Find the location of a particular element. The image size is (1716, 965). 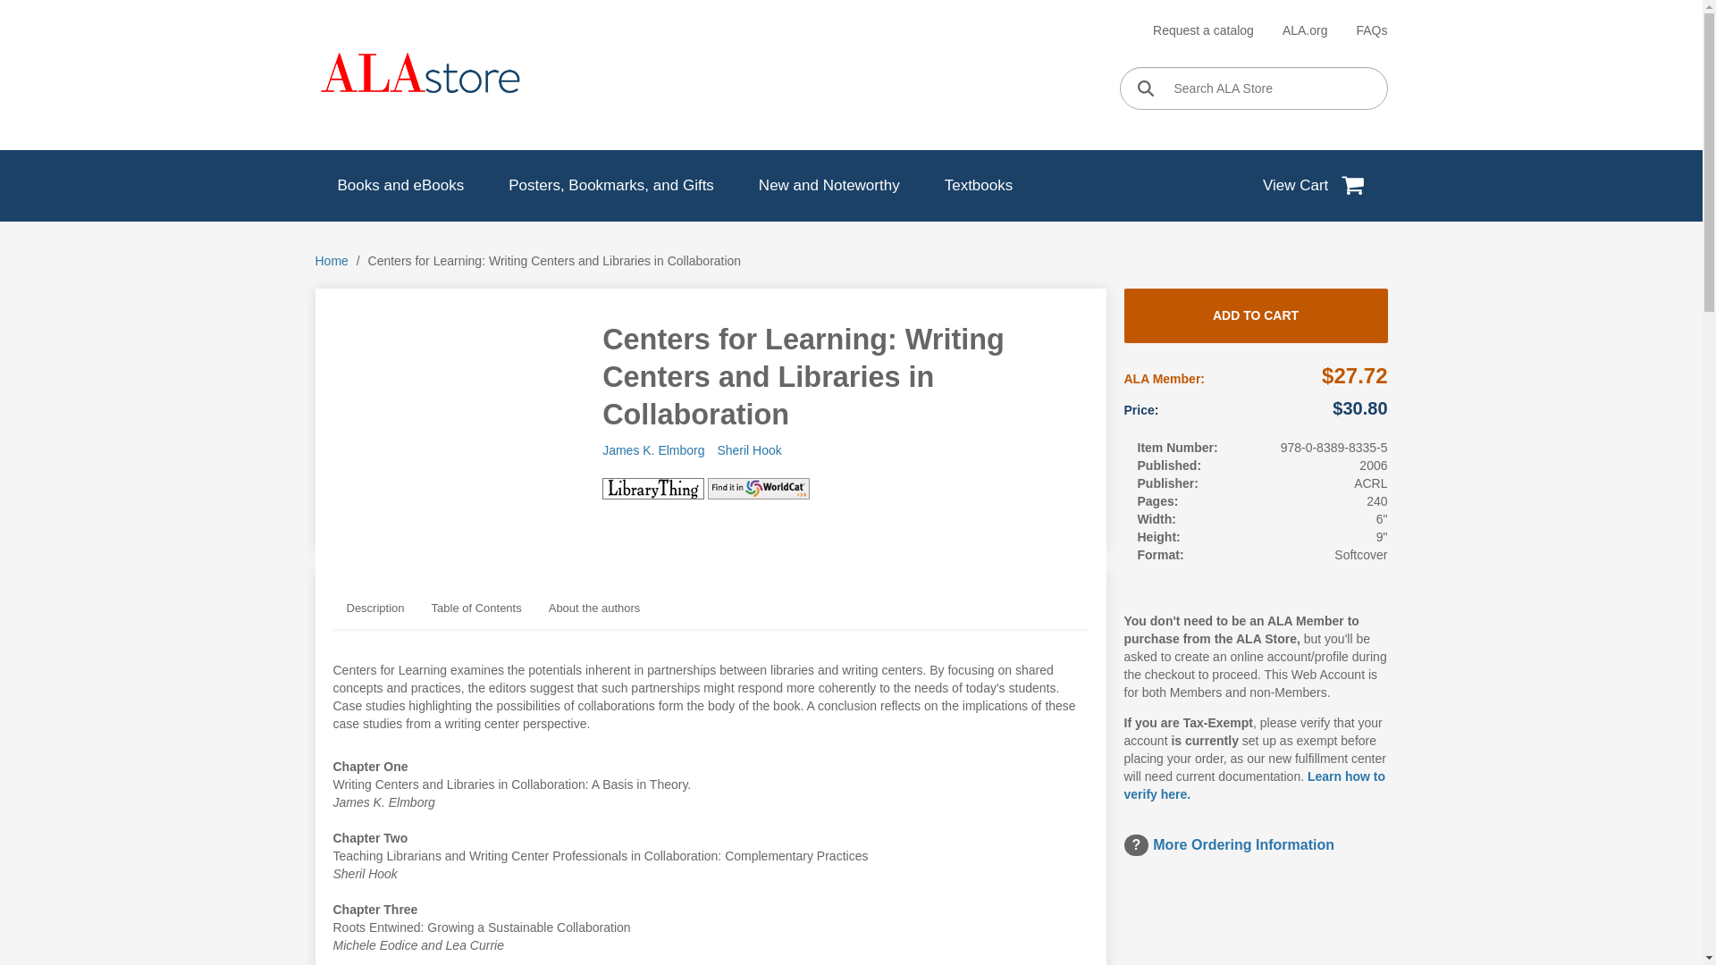

Request a catalog is located at coordinates (1203, 30).